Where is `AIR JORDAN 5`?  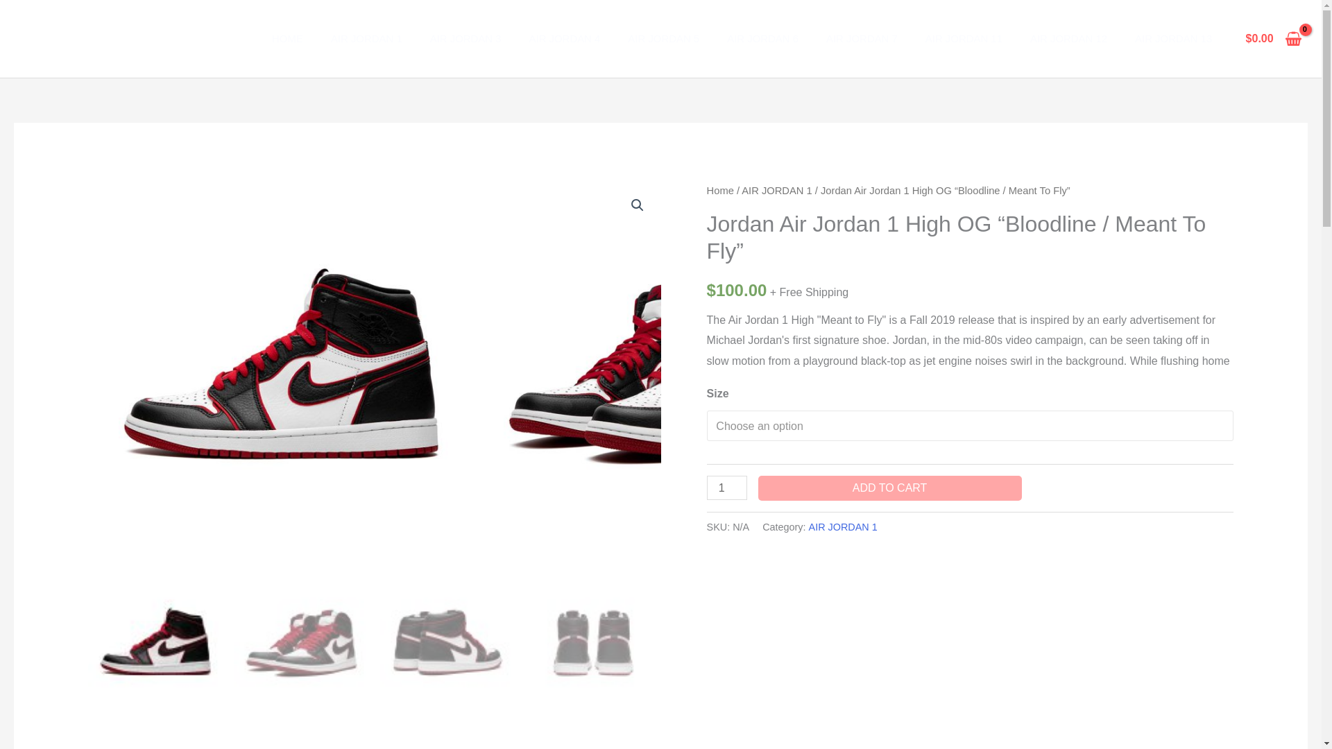 AIR JORDAN 5 is located at coordinates (663, 39).